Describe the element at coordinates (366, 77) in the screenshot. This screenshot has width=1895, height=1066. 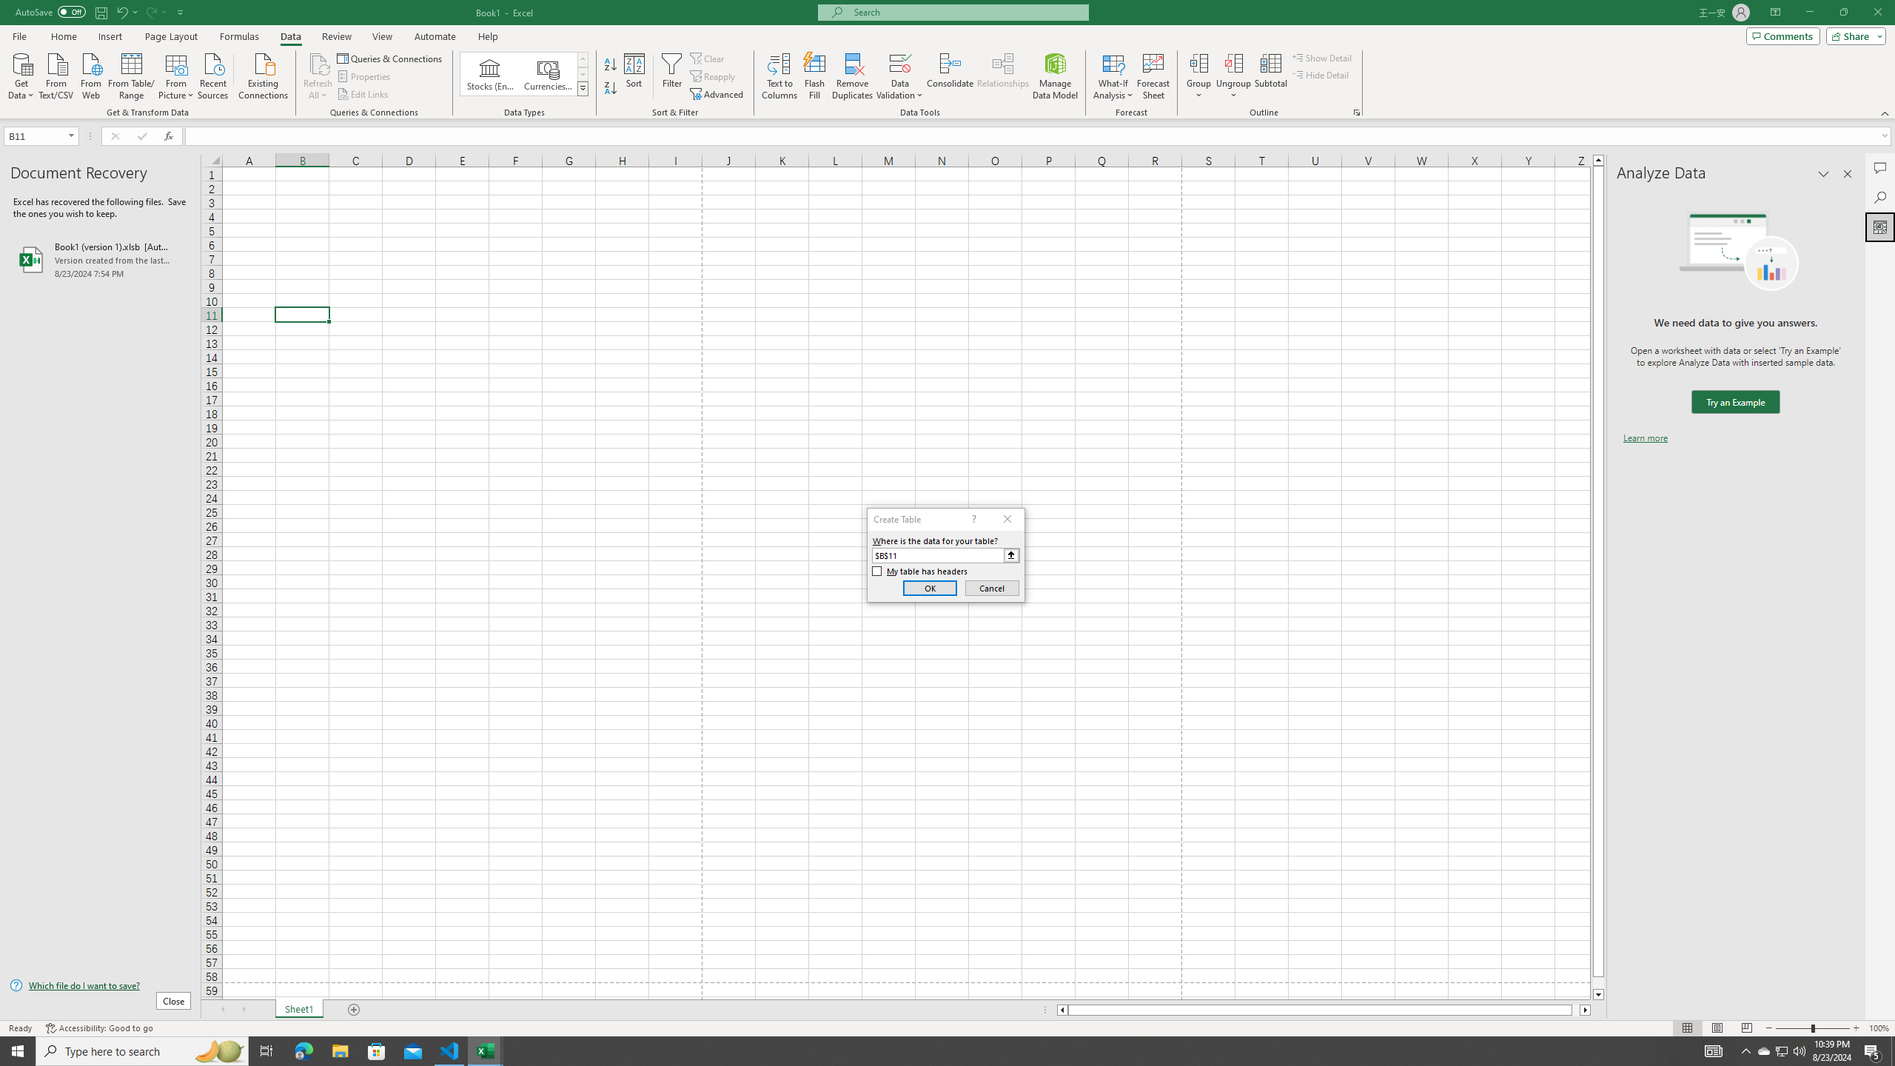
I see `Properties` at that location.